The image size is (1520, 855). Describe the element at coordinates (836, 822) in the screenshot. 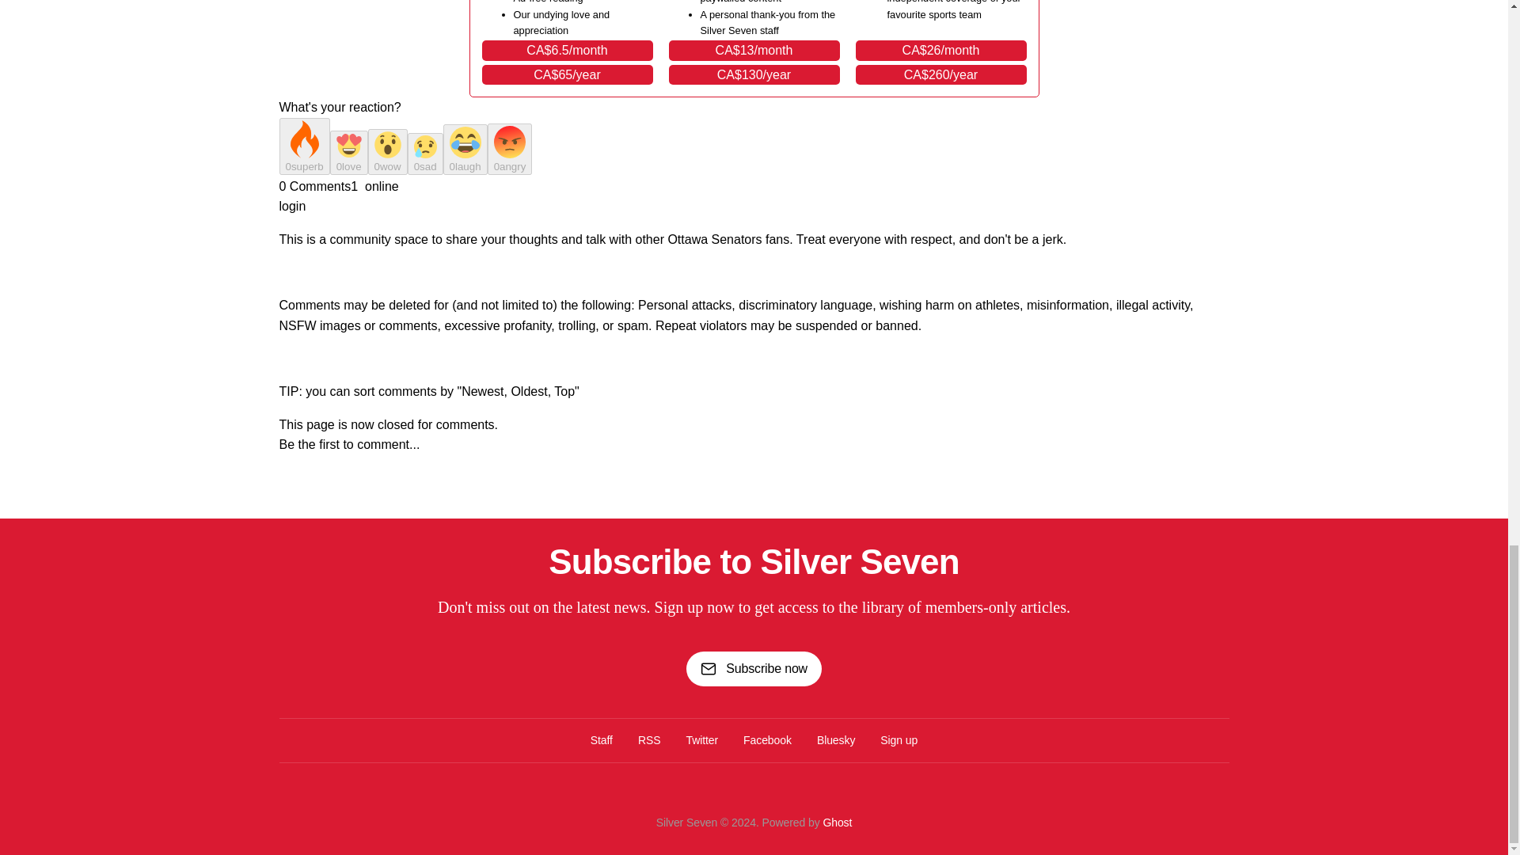

I see `Ghost` at that location.